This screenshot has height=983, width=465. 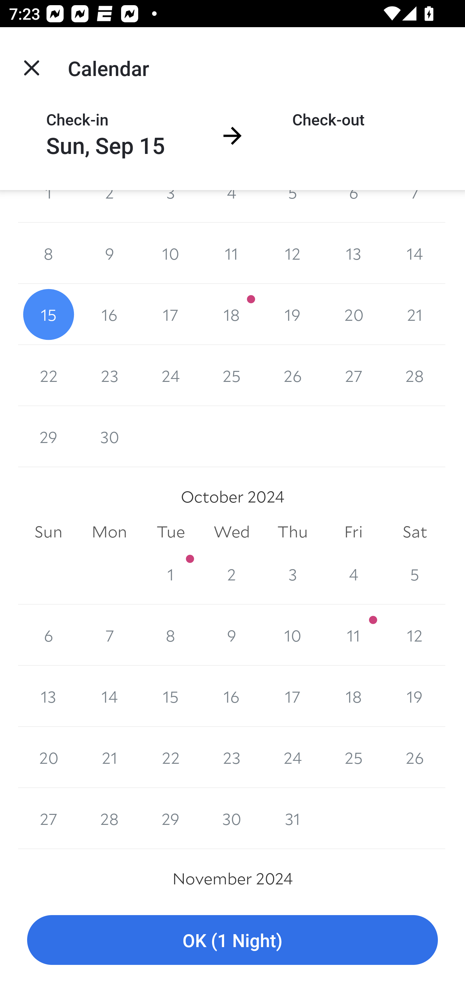 I want to click on 25 25 September 2024, so click(x=232, y=375).